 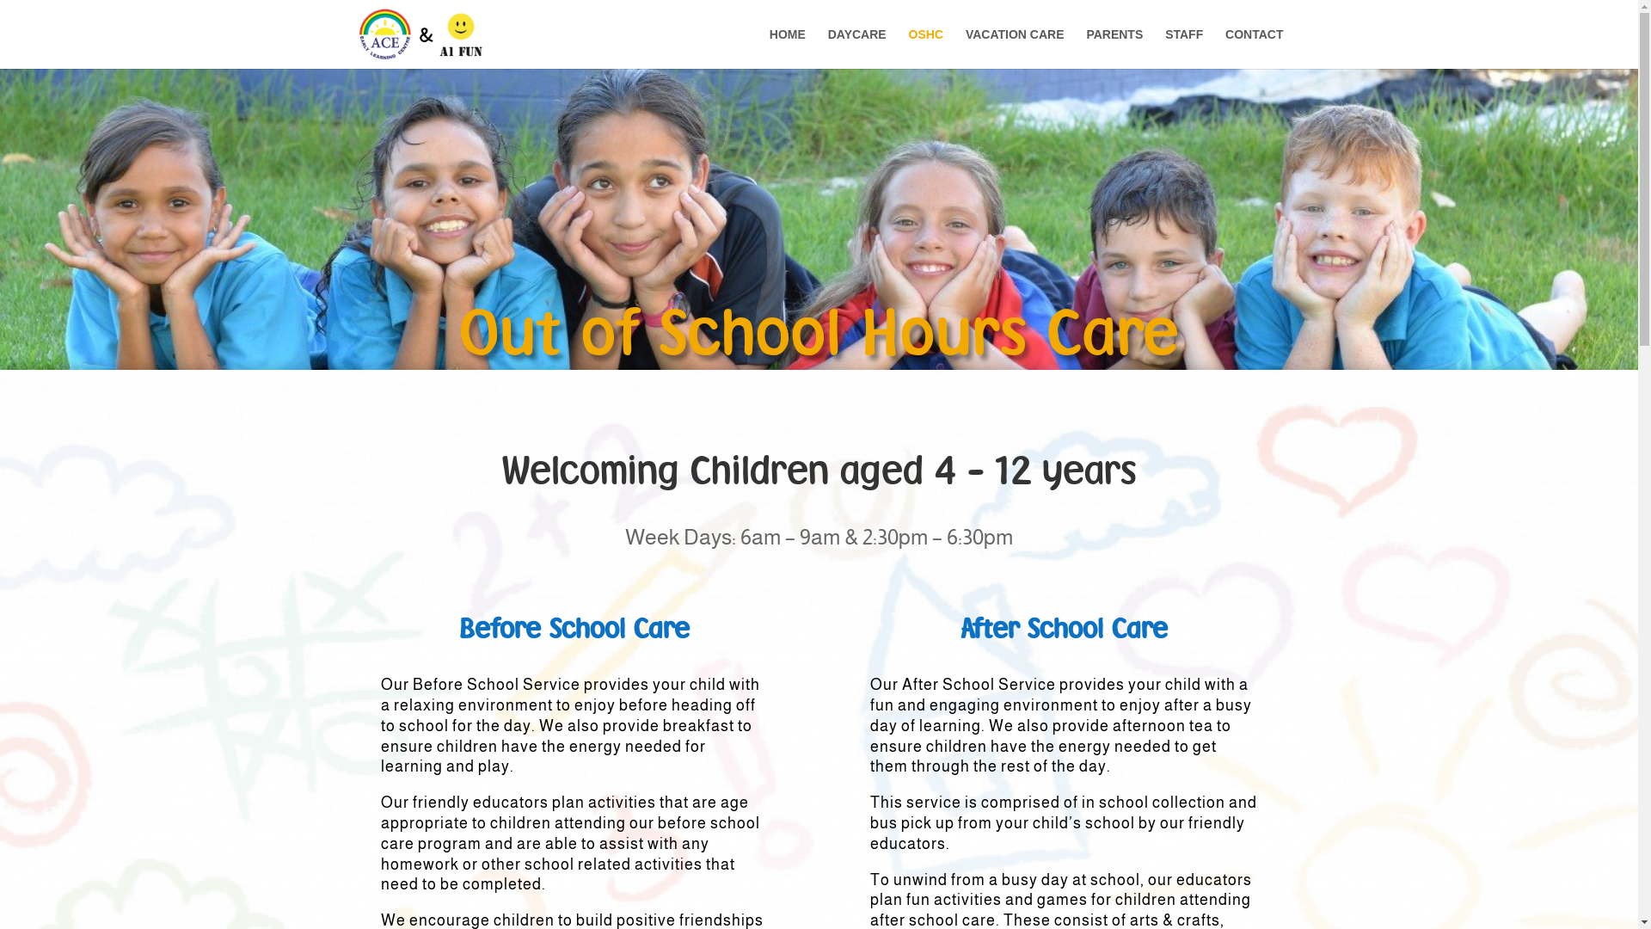 I want to click on PARENTS, so click(x=1114, y=48).